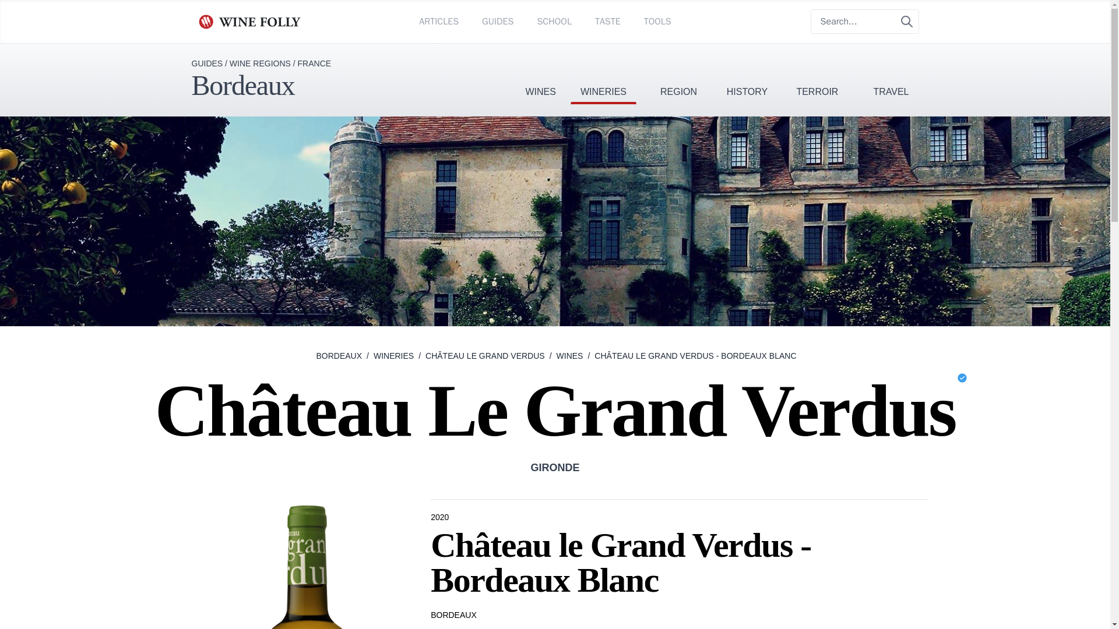 Image resolution: width=1119 pixels, height=629 pixels. I want to click on REGION, so click(678, 73).